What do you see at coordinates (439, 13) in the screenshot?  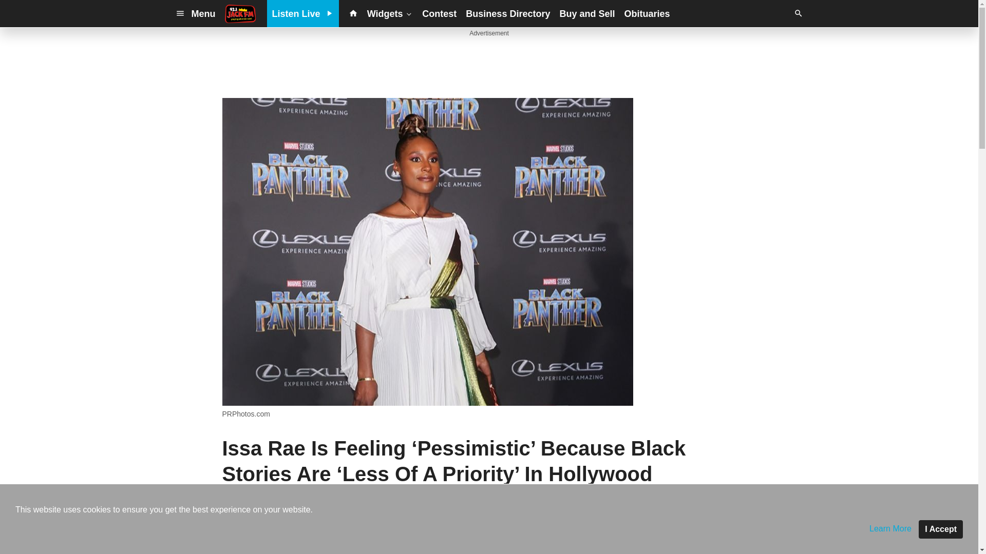 I see `Contest` at bounding box center [439, 13].